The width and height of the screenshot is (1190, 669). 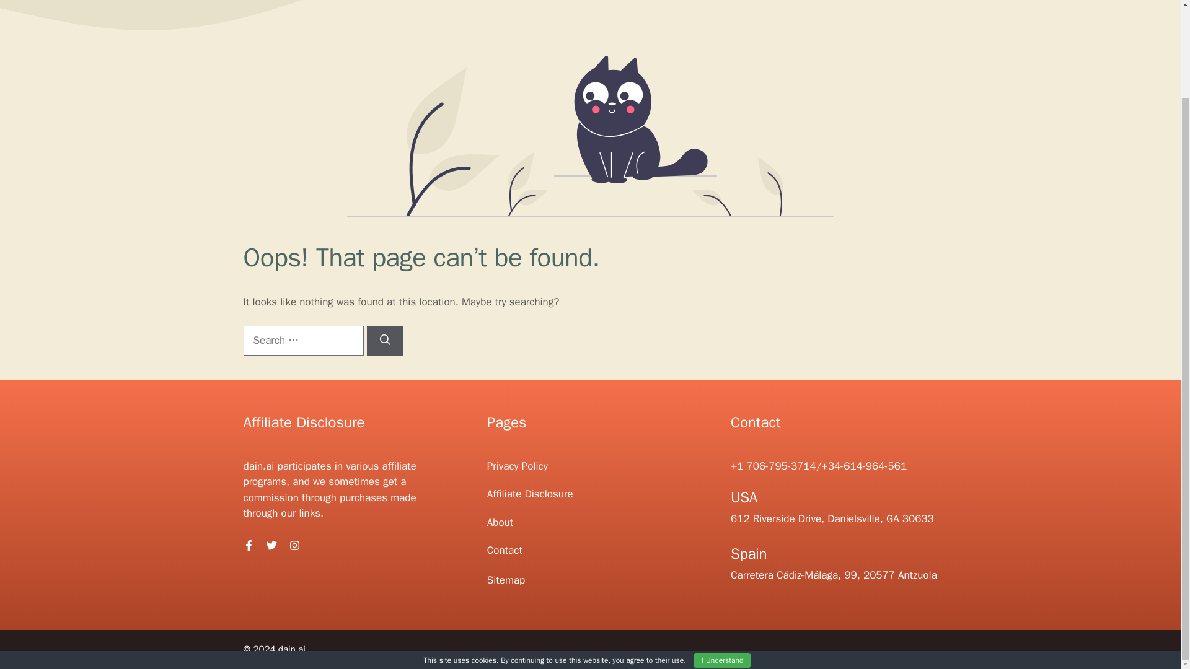 I want to click on Search for:, so click(x=302, y=340).